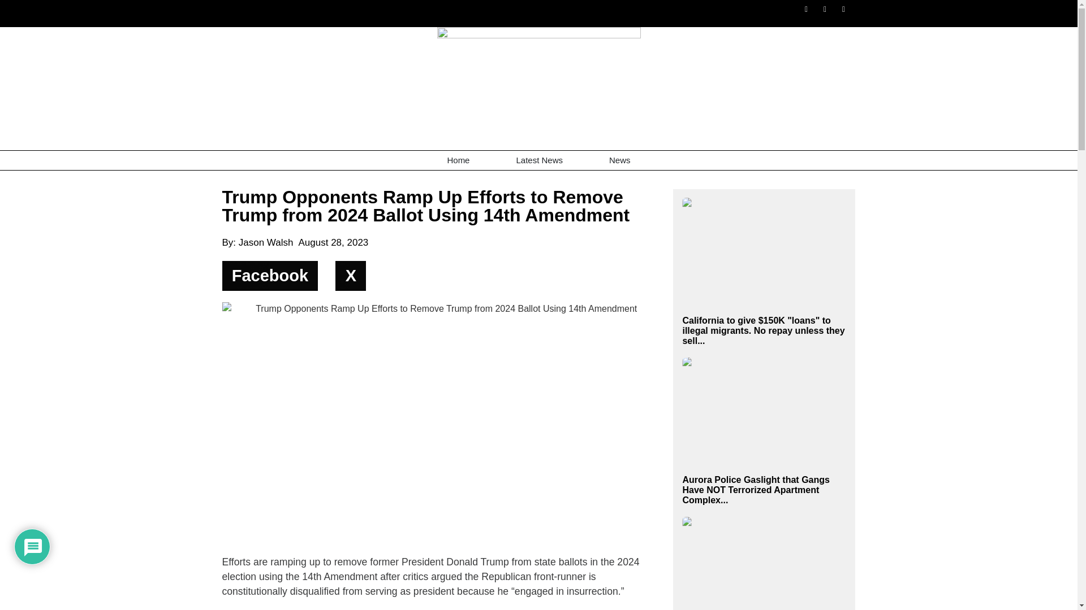 This screenshot has height=610, width=1086. What do you see at coordinates (458, 160) in the screenshot?
I see `Home` at bounding box center [458, 160].